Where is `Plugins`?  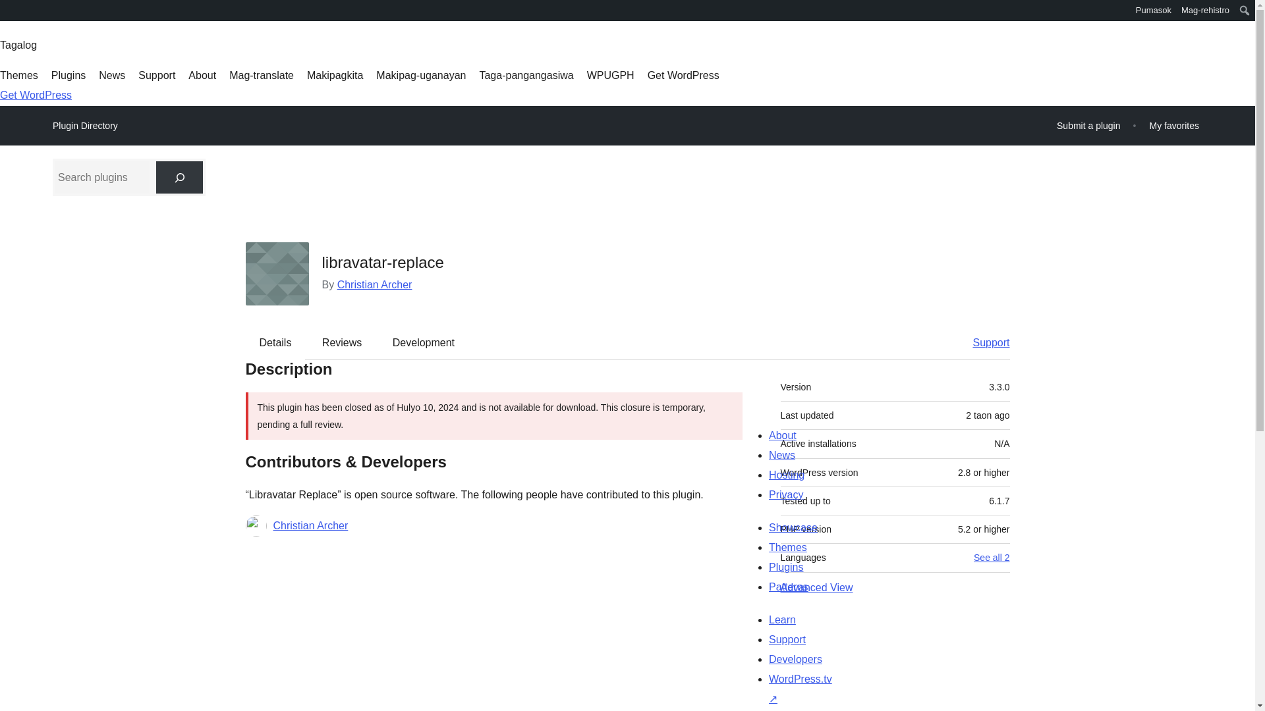 Plugins is located at coordinates (69, 75).